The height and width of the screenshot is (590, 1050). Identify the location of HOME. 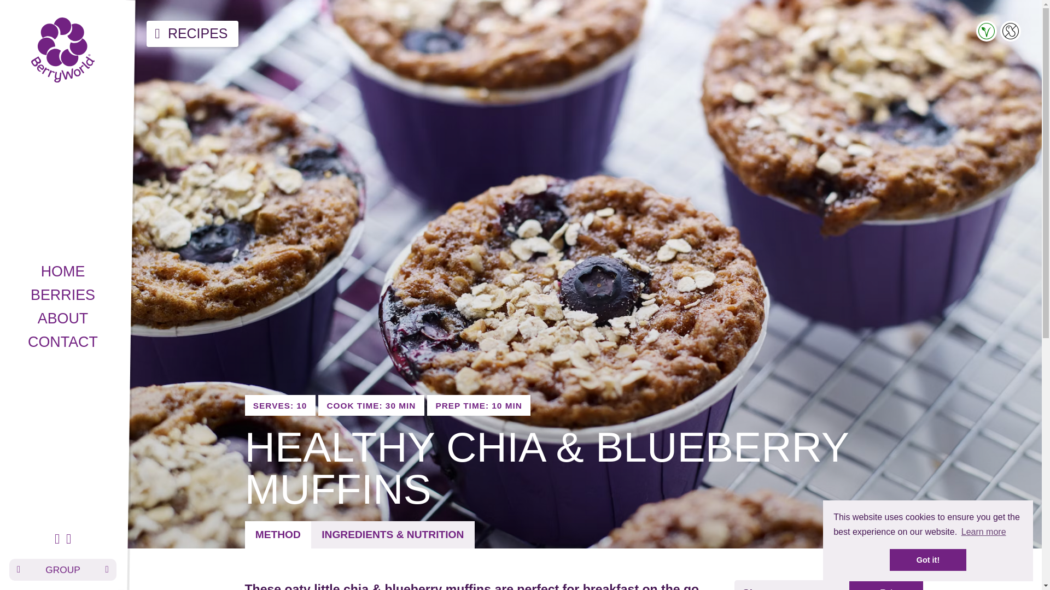
(63, 271).